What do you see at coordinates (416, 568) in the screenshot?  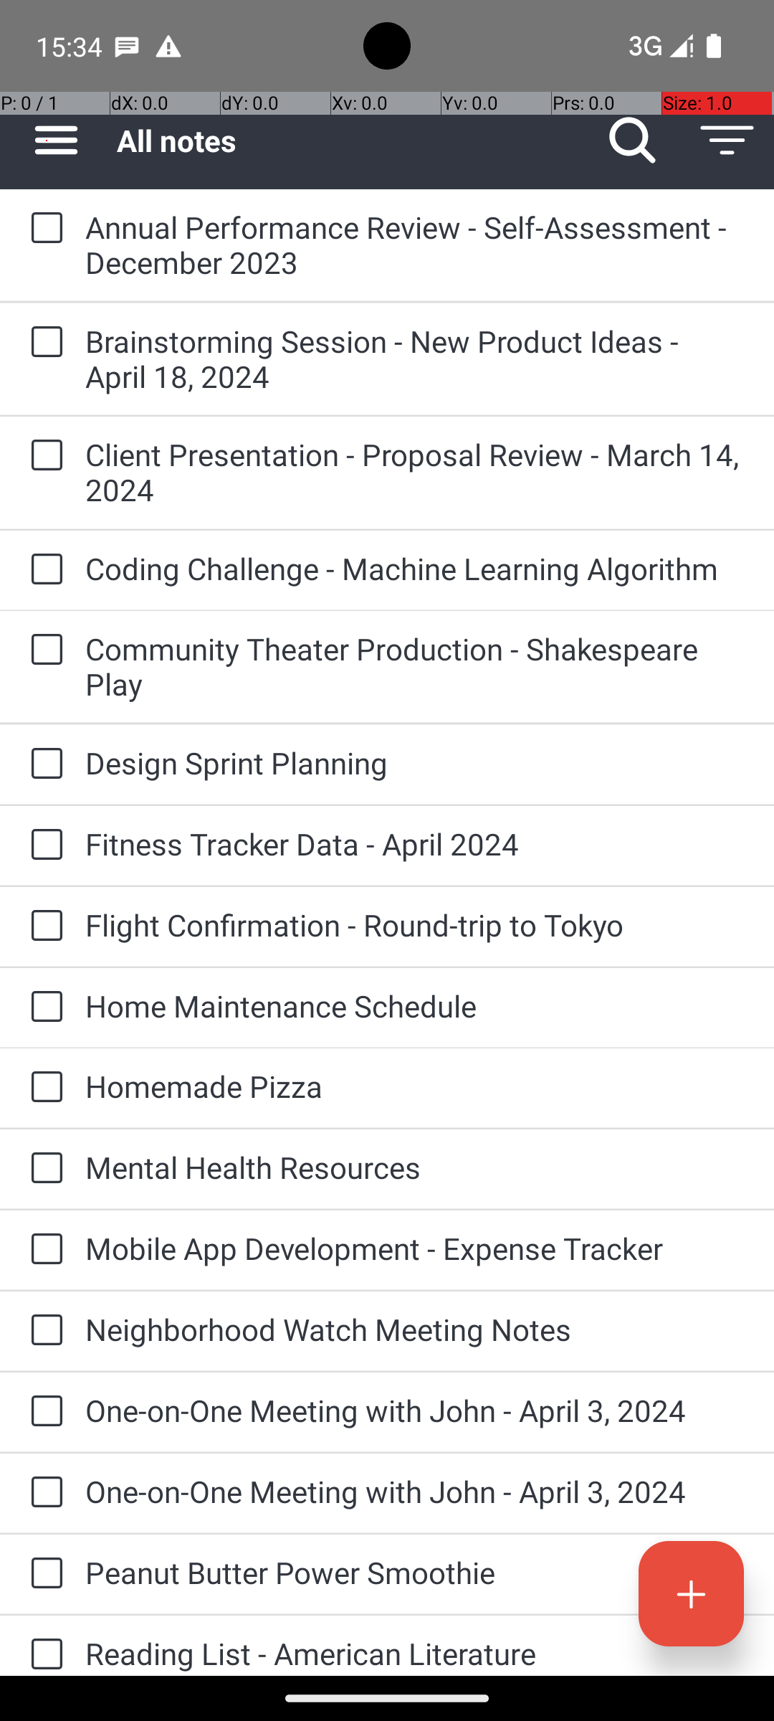 I see `Coding Challenge - Machine Learning Algorithm` at bounding box center [416, 568].